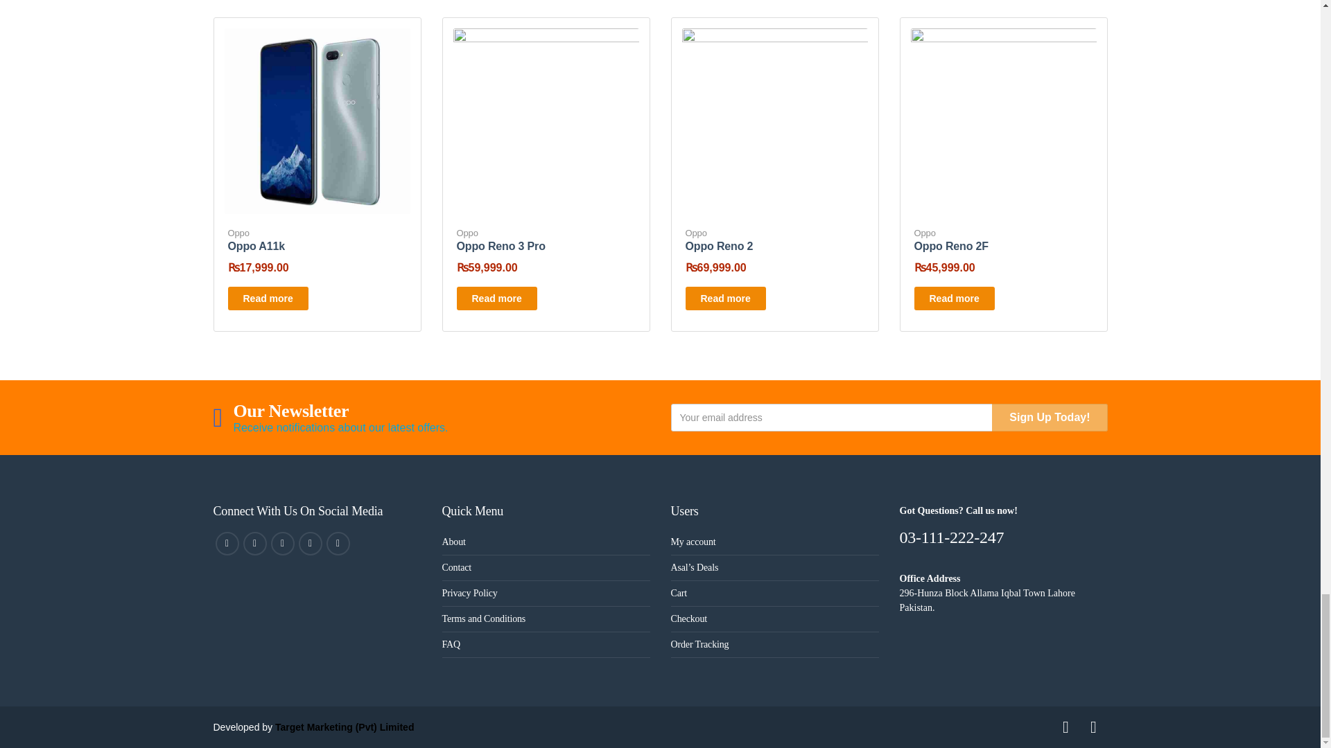 This screenshot has width=1331, height=748. I want to click on Oppo, so click(467, 233).